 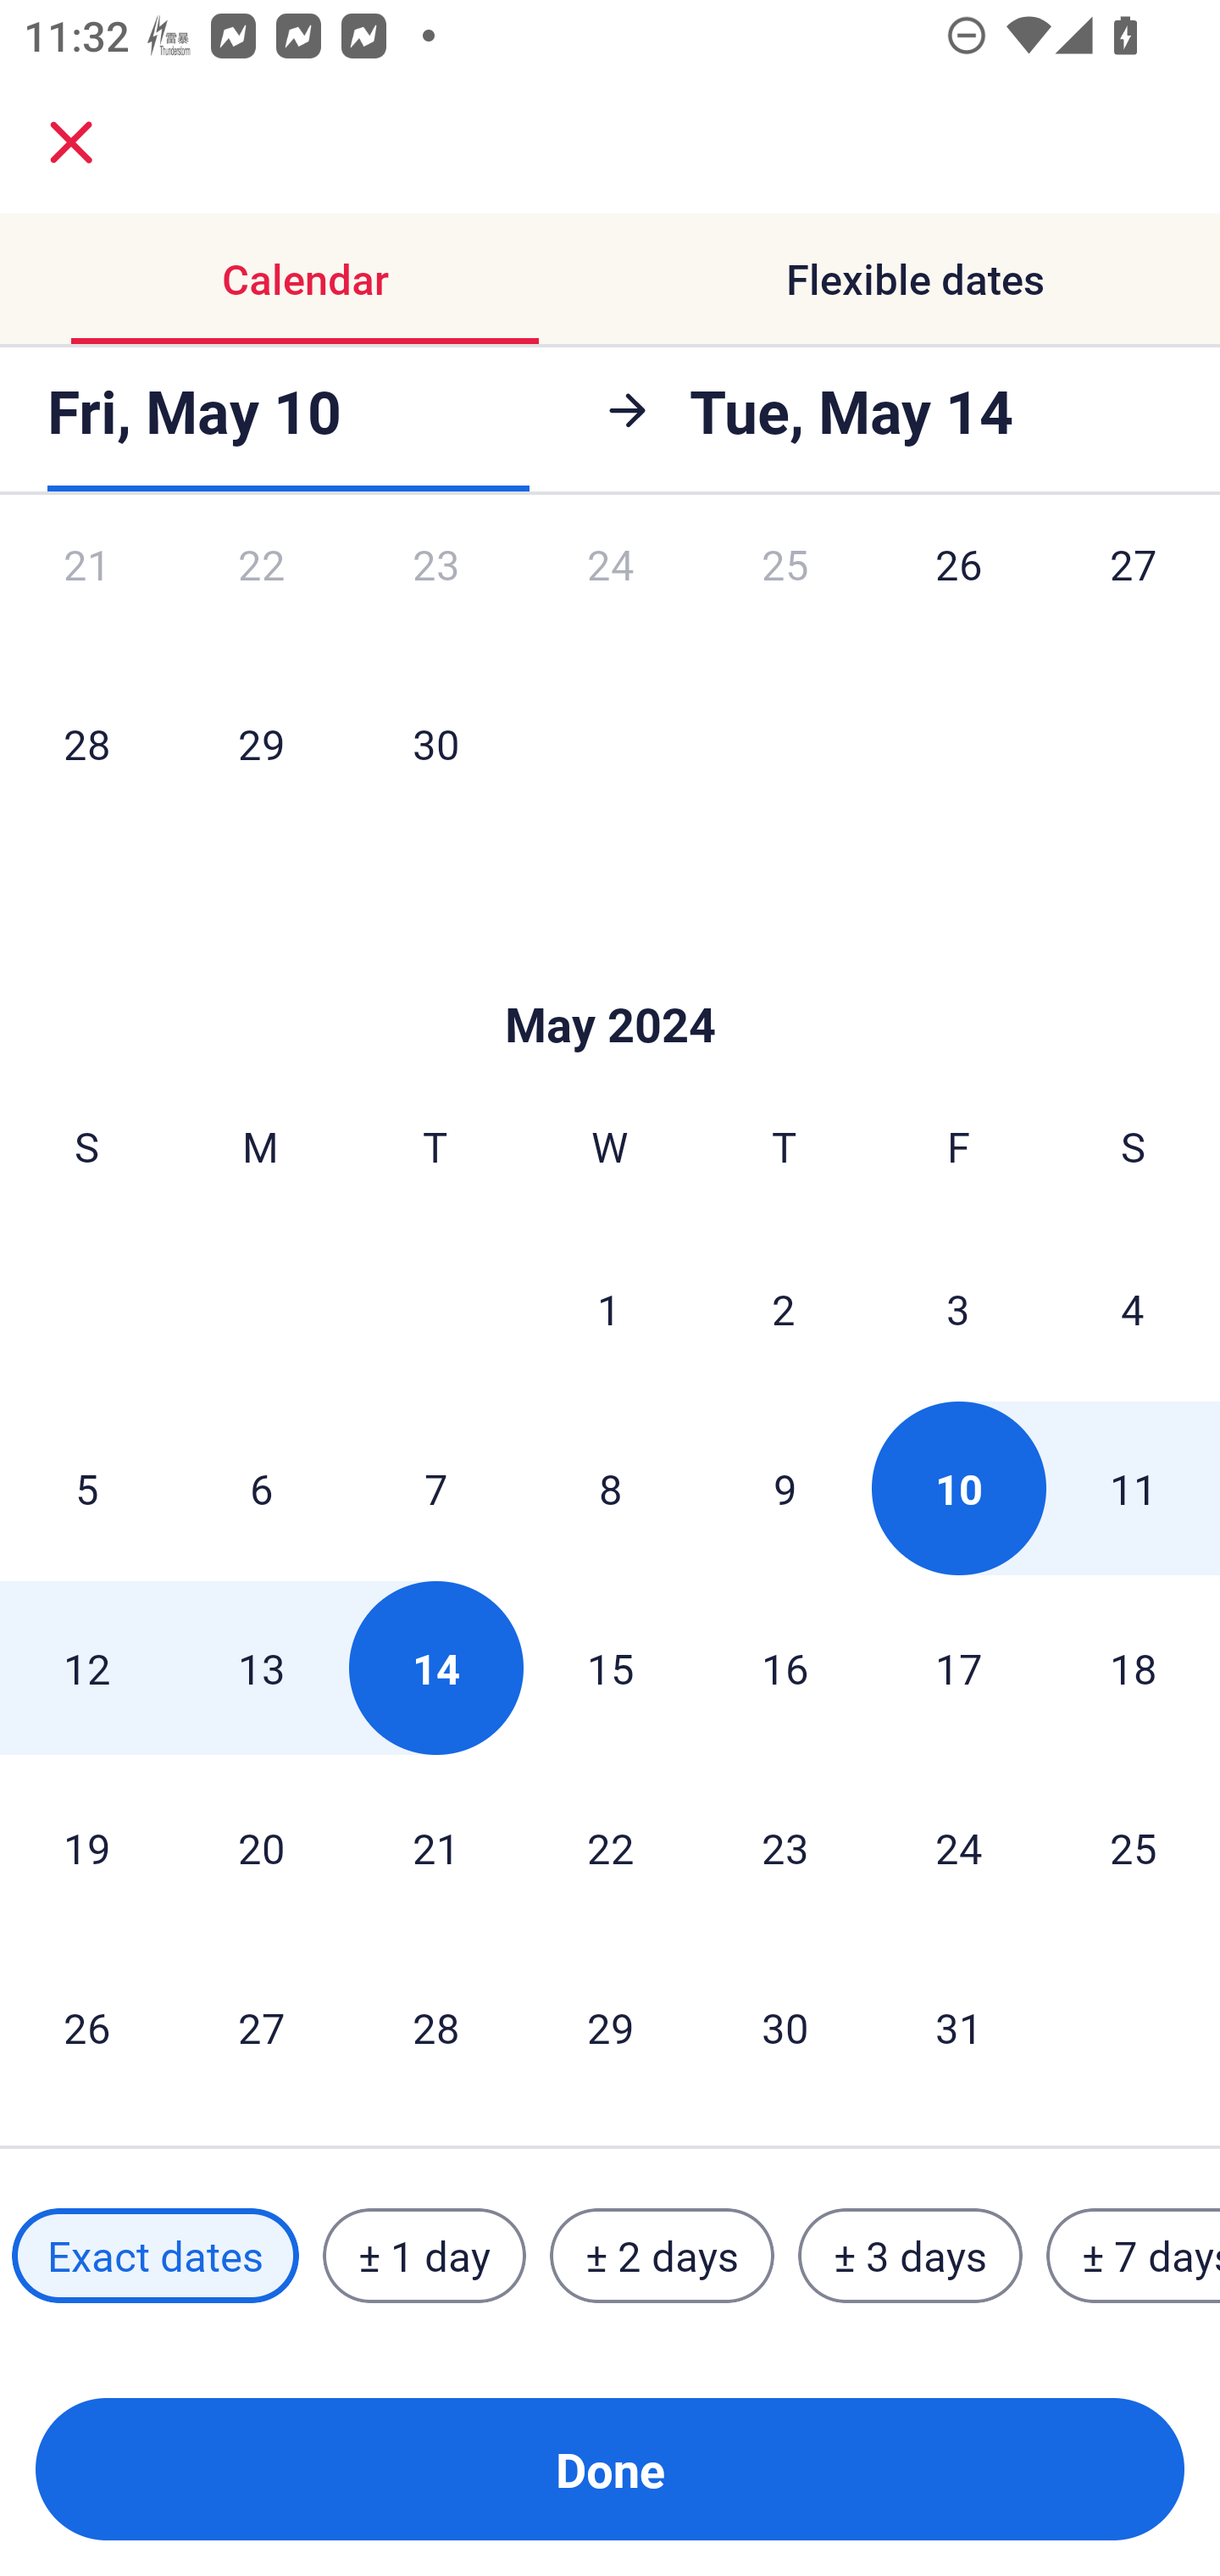 What do you see at coordinates (424, 2255) in the screenshot?
I see `± 1 day` at bounding box center [424, 2255].